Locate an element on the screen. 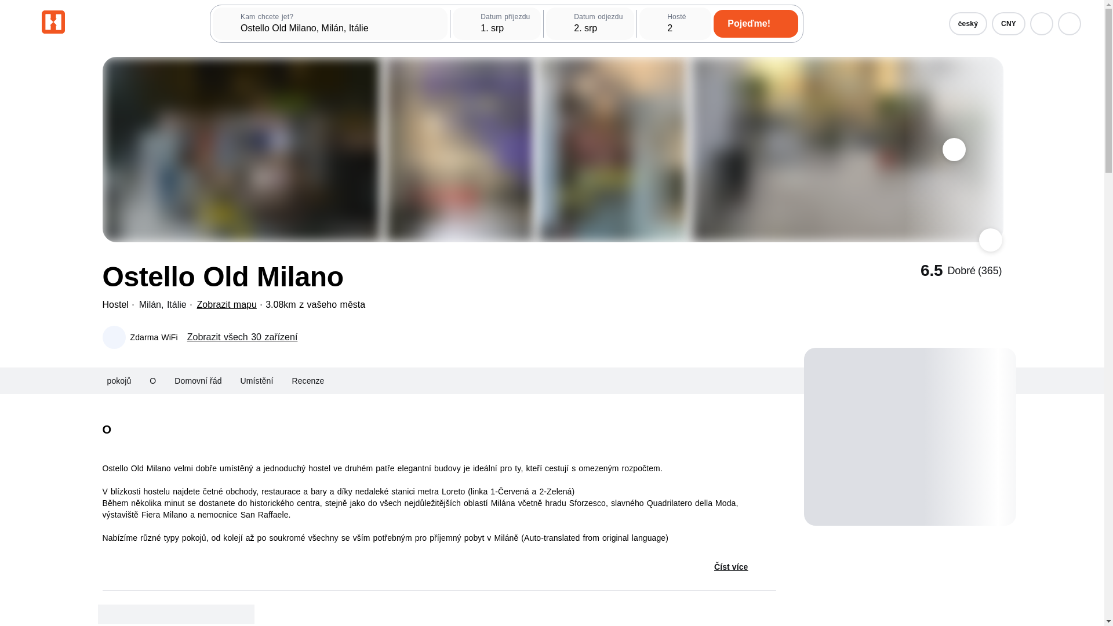 This screenshot has width=1113, height=626. 2 is located at coordinates (676, 23).